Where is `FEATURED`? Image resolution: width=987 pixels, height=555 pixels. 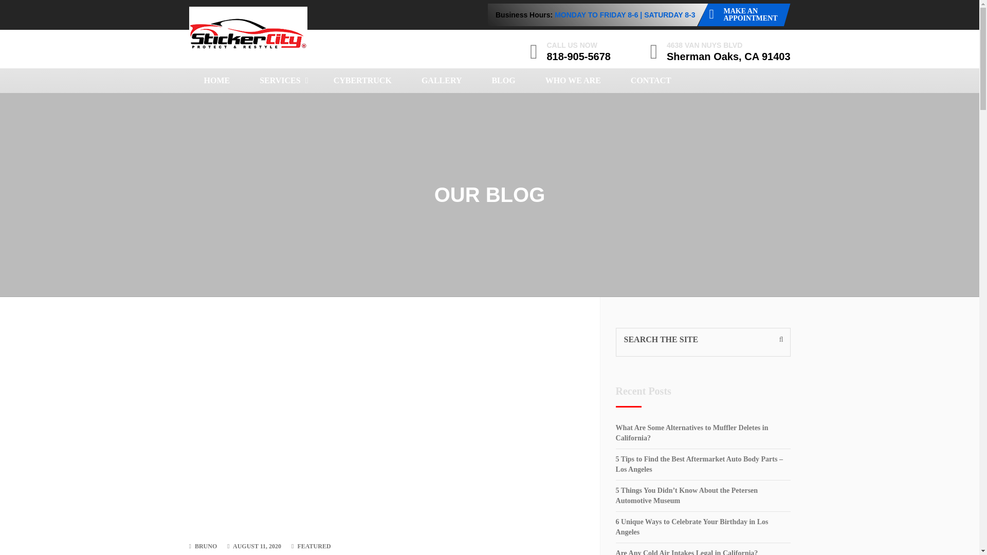
FEATURED is located at coordinates (314, 546).